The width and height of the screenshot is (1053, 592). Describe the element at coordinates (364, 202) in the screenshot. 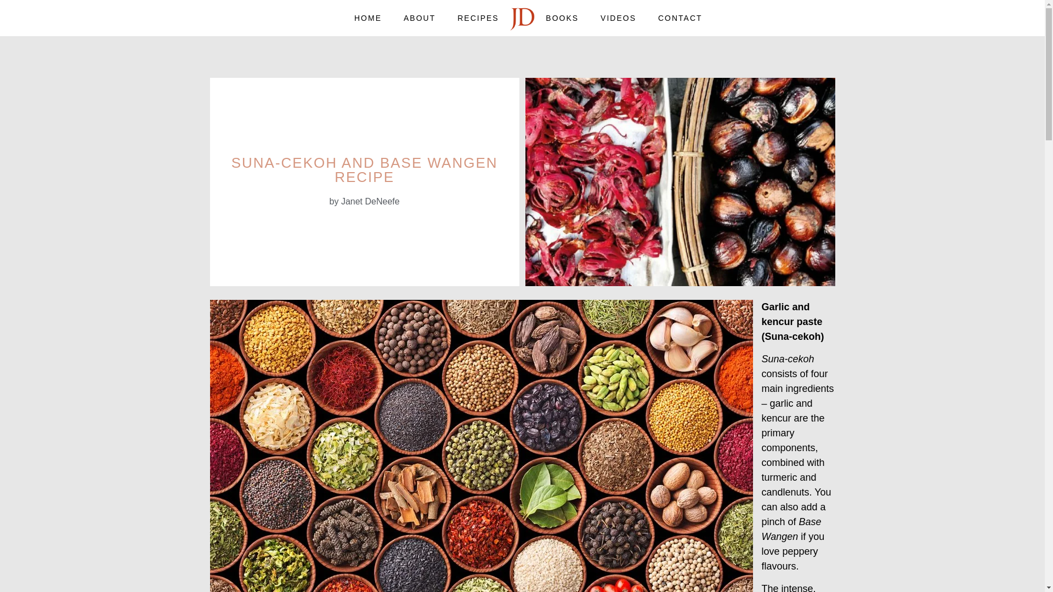

I see `by Janet DeNeefe` at that location.